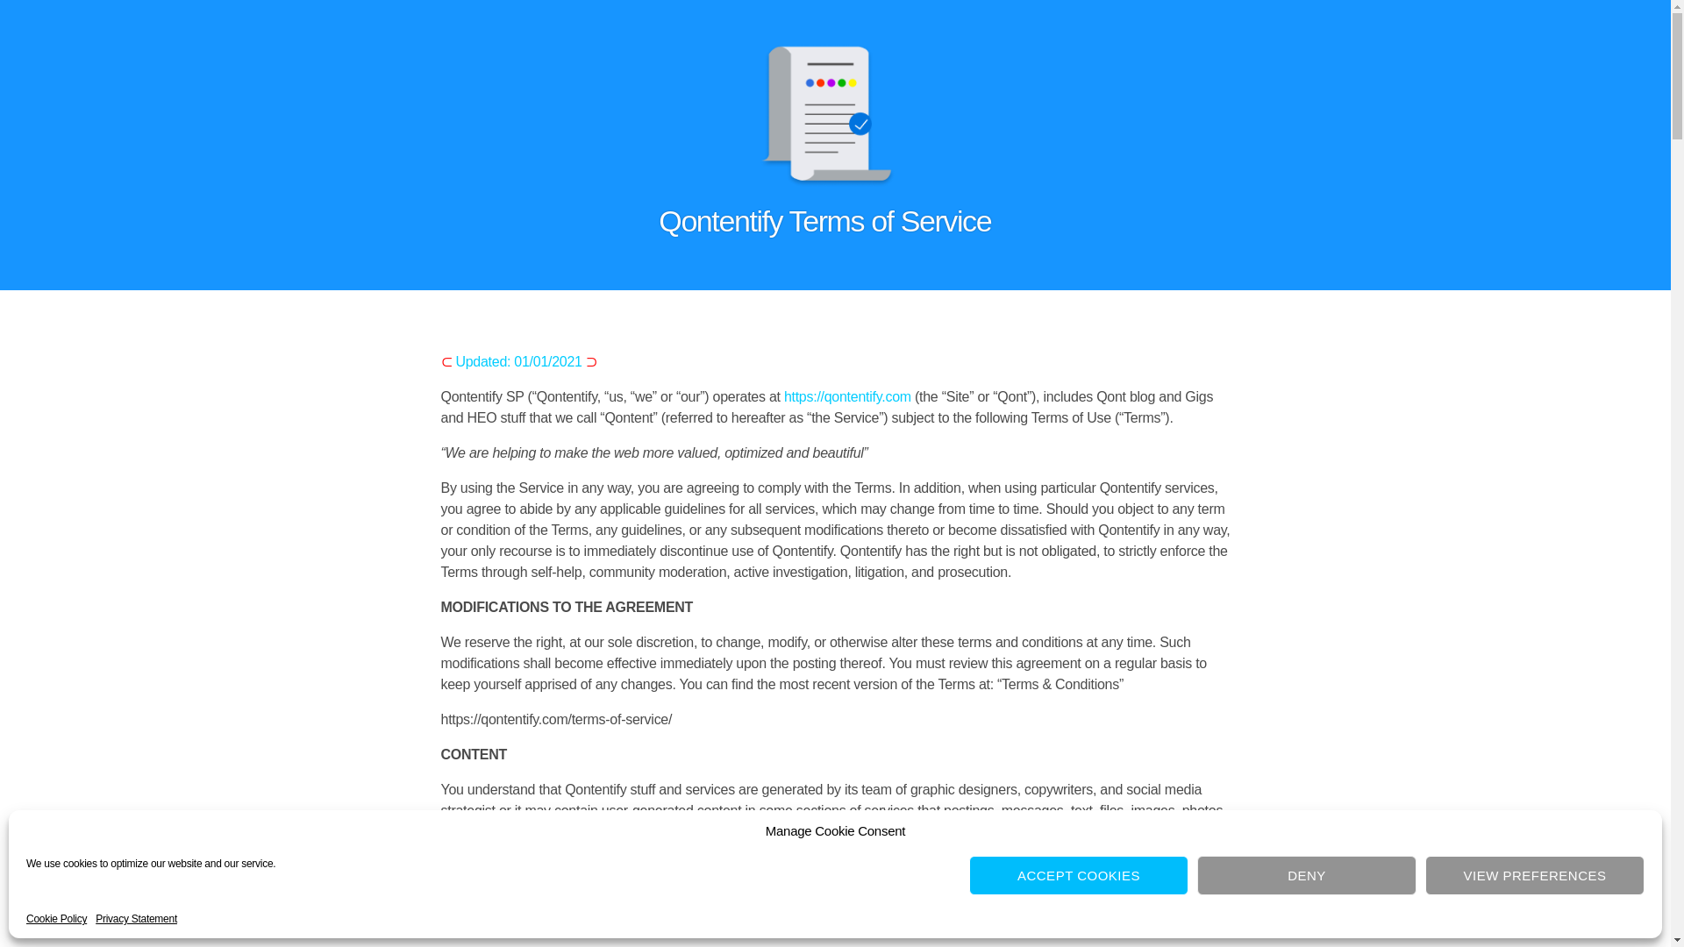 The height and width of the screenshot is (947, 1684). Describe the element at coordinates (1079, 875) in the screenshot. I see `ACCEPT COOKIES` at that location.